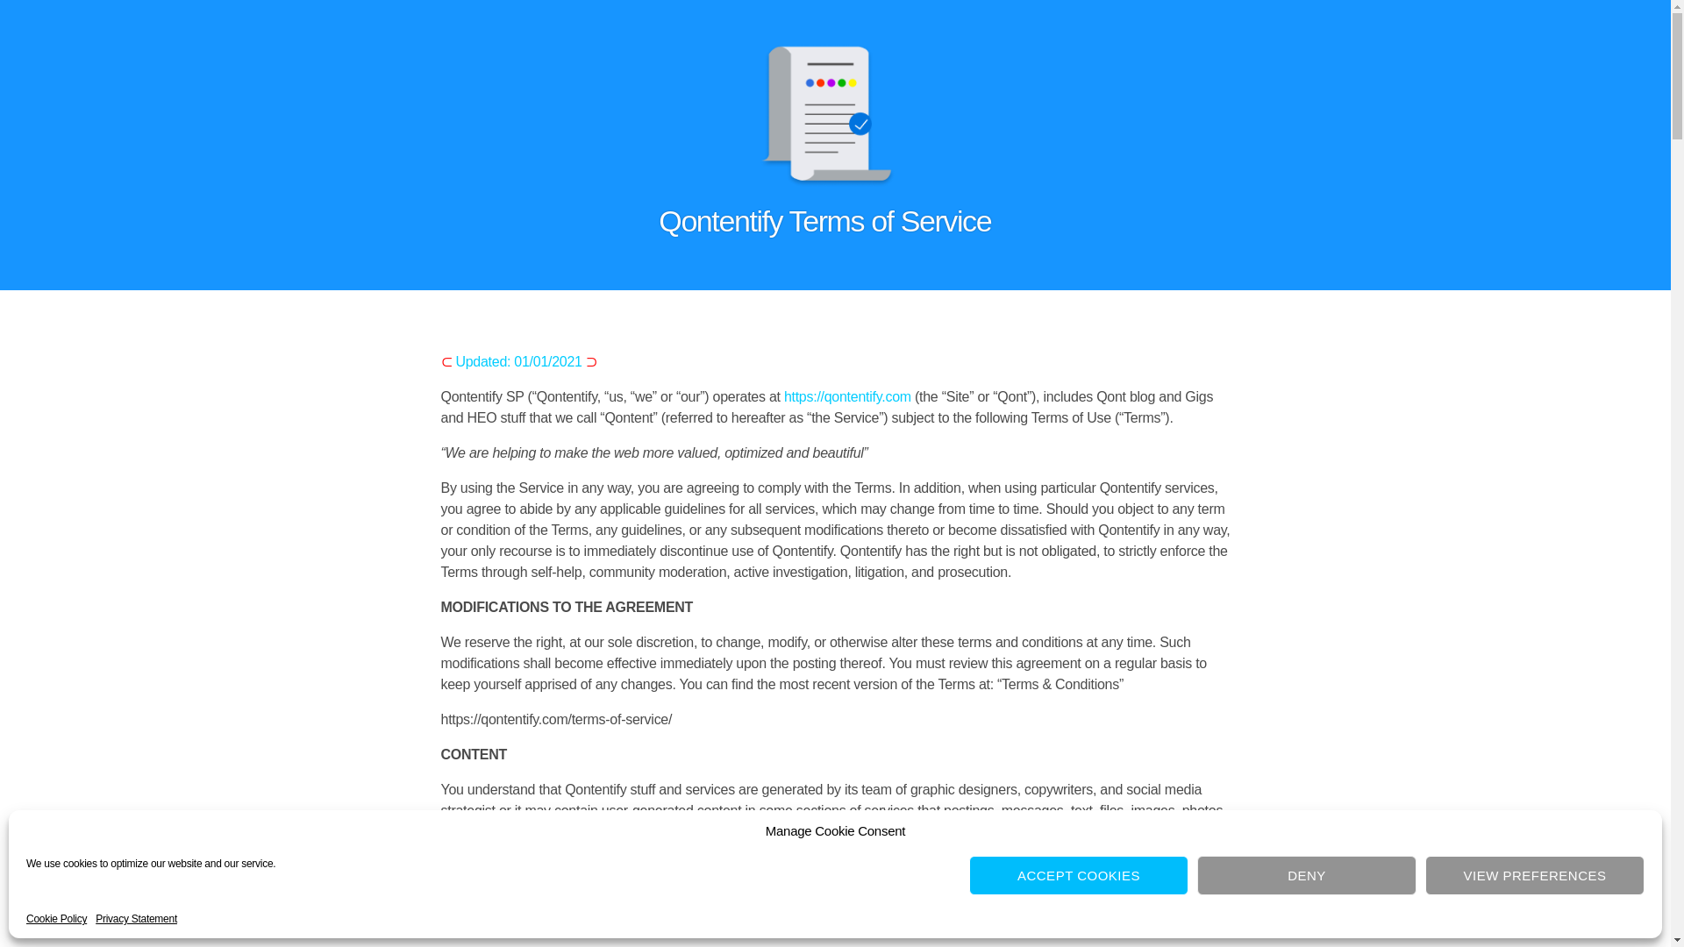 The height and width of the screenshot is (947, 1684). Describe the element at coordinates (1079, 875) in the screenshot. I see `ACCEPT COOKIES` at that location.